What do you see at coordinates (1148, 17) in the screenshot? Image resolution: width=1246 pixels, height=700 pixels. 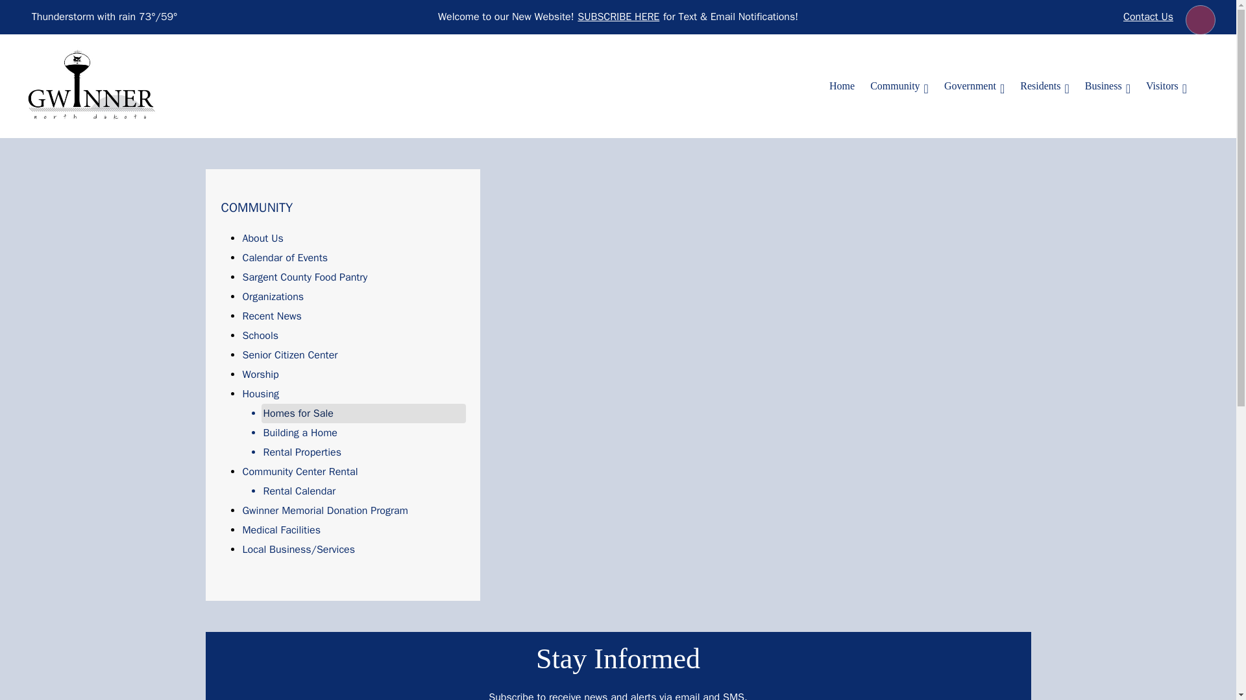 I see `Contact Us` at bounding box center [1148, 17].